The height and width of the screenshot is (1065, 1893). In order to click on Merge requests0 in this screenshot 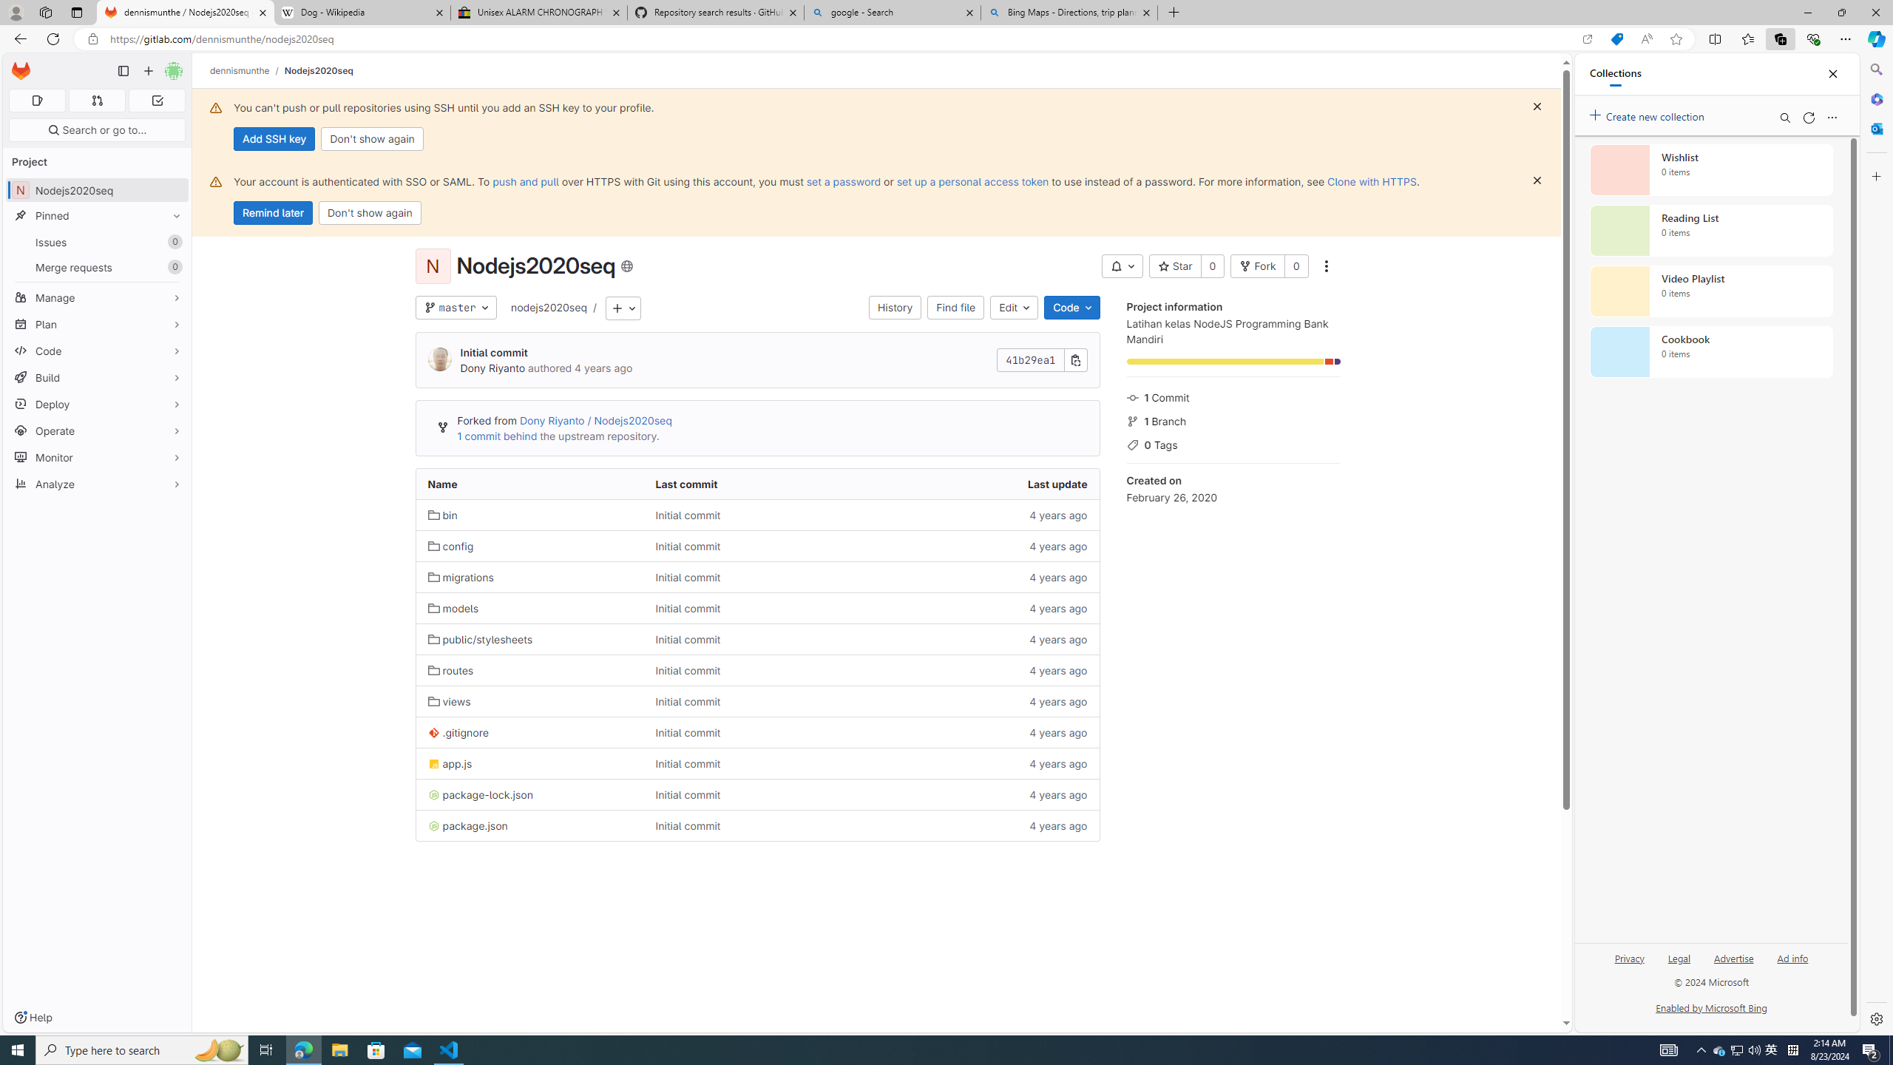, I will do `click(98, 267)`.